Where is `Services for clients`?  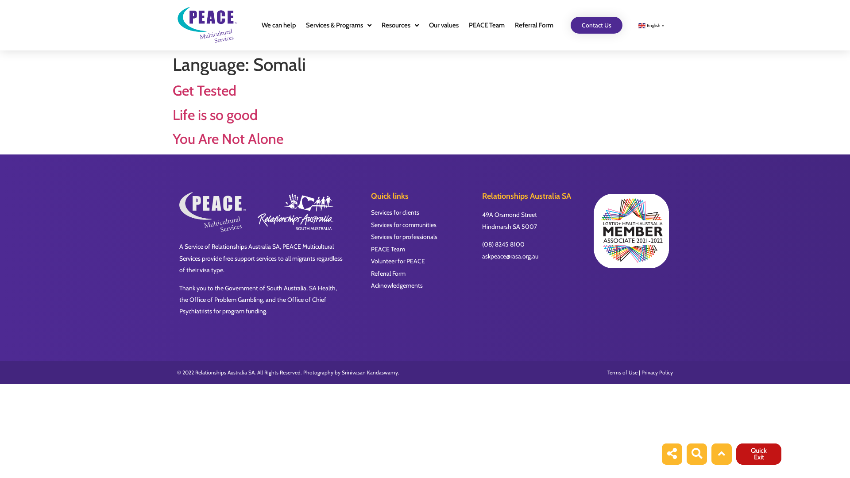 Services for clients is located at coordinates (420, 213).